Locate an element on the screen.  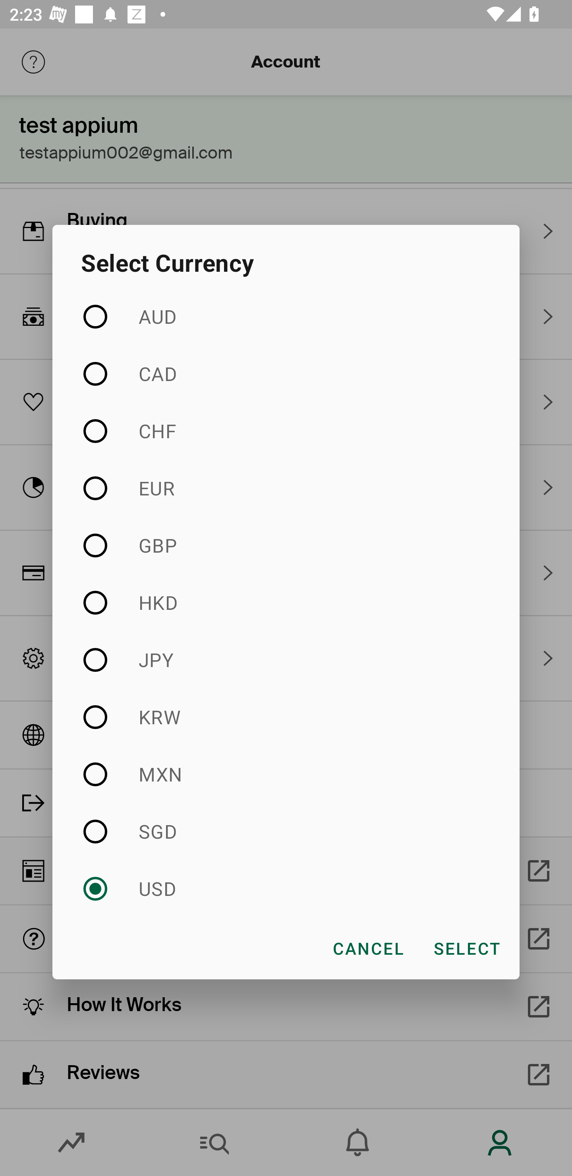
USD is located at coordinates (286, 888).